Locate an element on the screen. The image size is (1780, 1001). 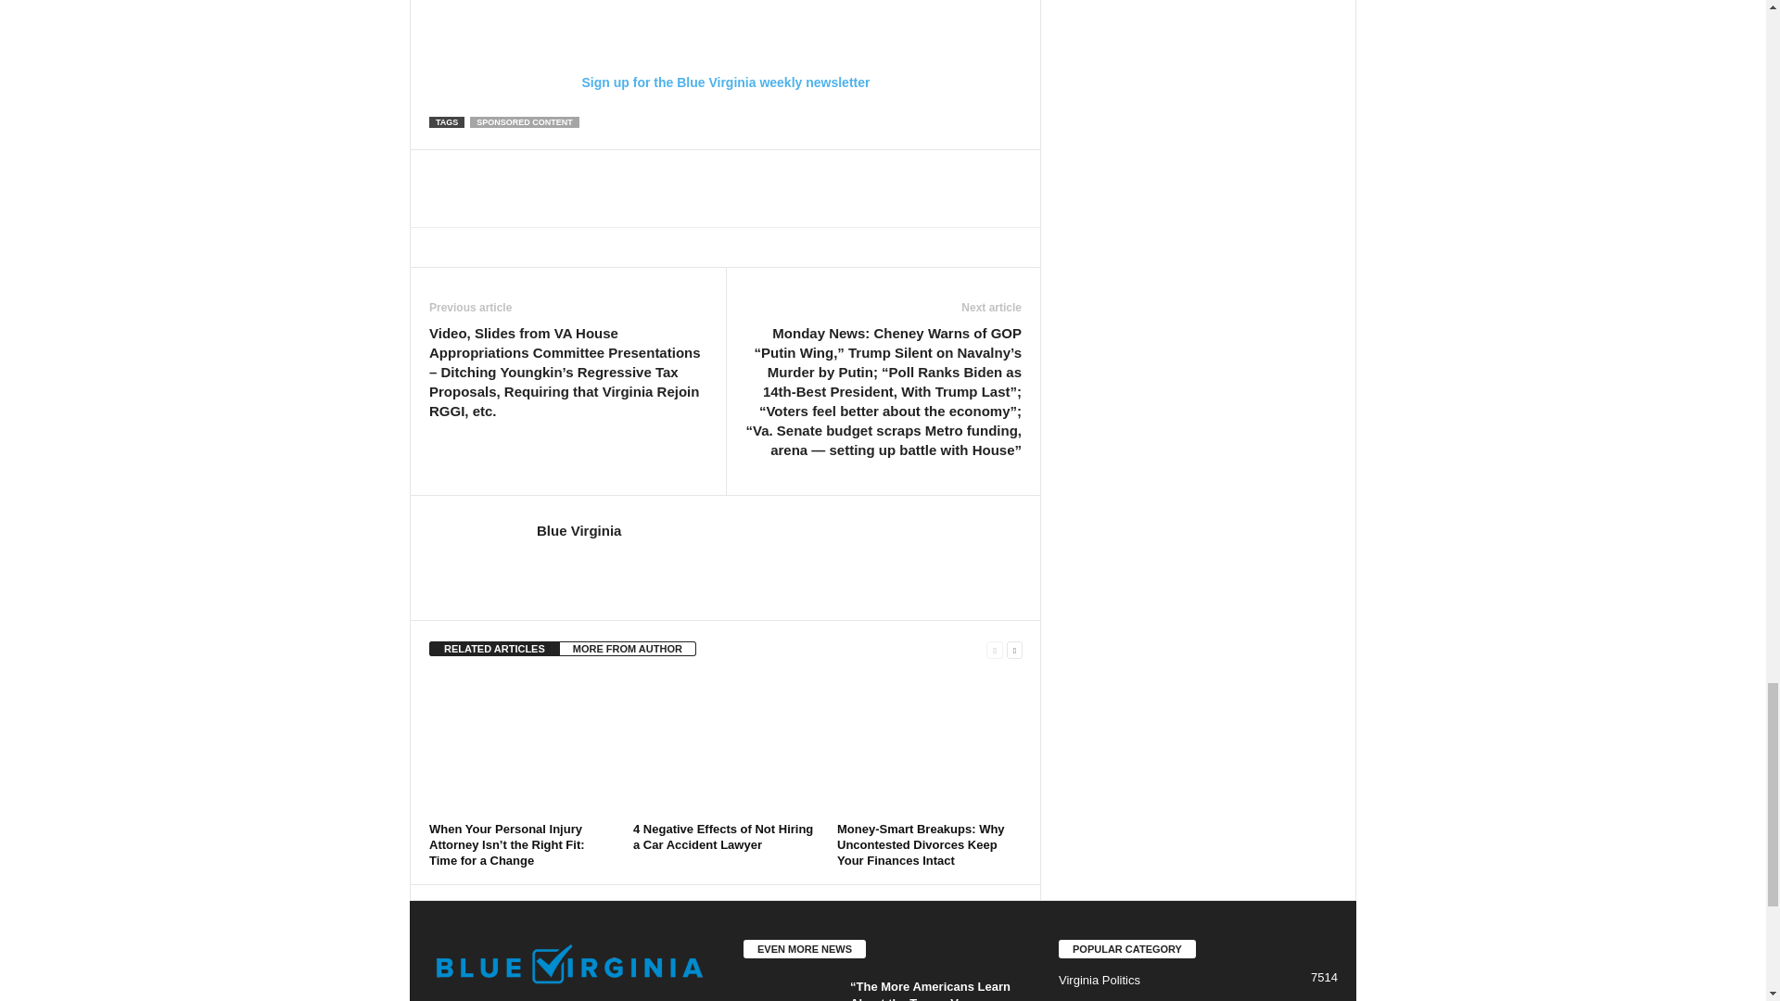
SPONSORED CONTENT is located at coordinates (525, 122).